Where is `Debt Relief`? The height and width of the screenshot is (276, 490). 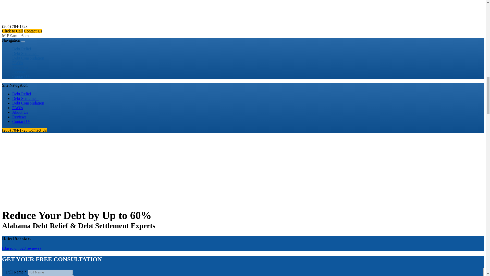 Debt Relief is located at coordinates (22, 49).